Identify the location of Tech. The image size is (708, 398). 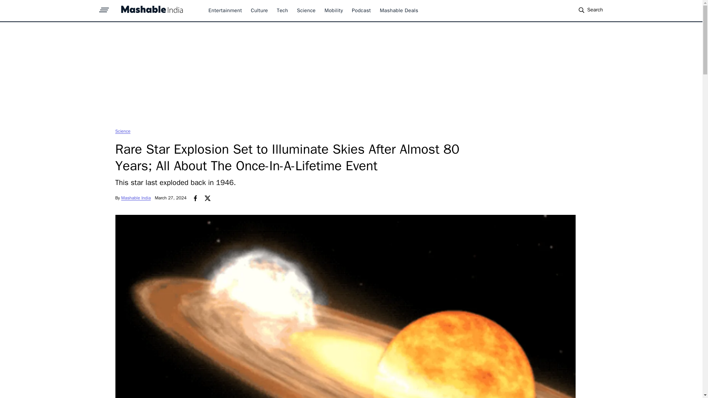
(282, 10).